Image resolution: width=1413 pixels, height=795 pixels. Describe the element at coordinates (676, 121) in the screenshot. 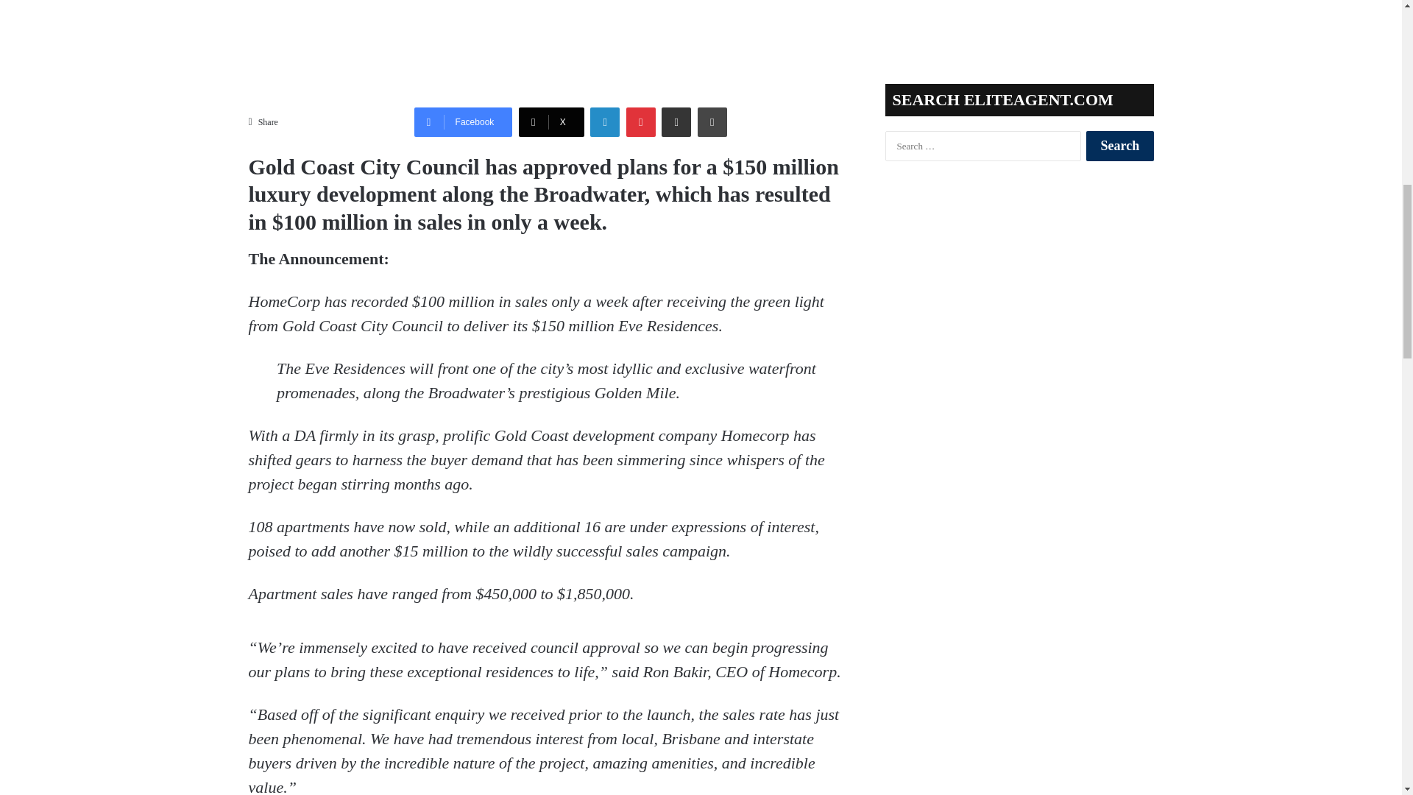

I see `Share via Email` at that location.